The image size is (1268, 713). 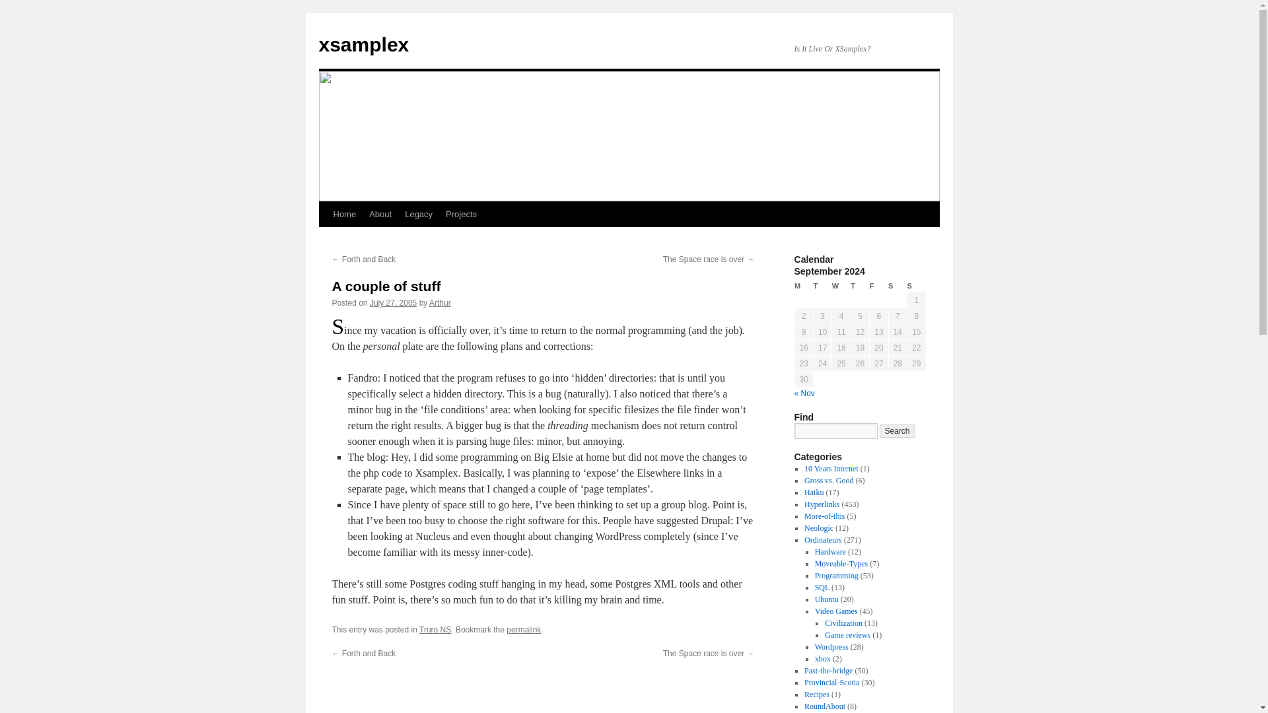 What do you see at coordinates (823, 540) in the screenshot?
I see `Ordinateurs` at bounding box center [823, 540].